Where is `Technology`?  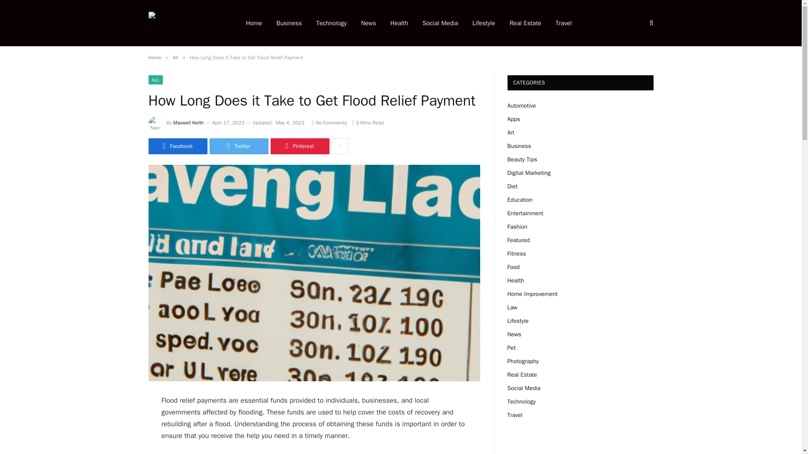 Technology is located at coordinates (331, 23).